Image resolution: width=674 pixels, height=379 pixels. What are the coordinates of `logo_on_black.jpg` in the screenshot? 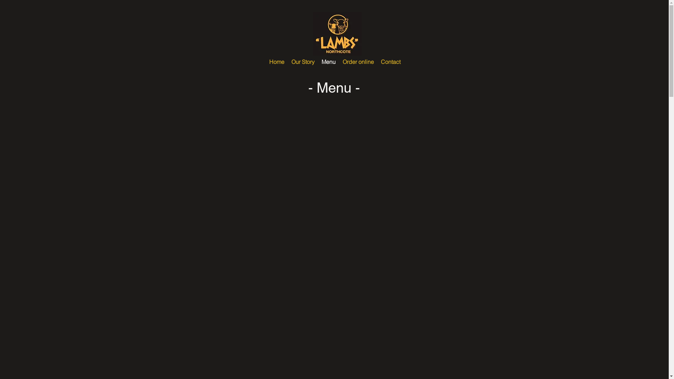 It's located at (337, 34).